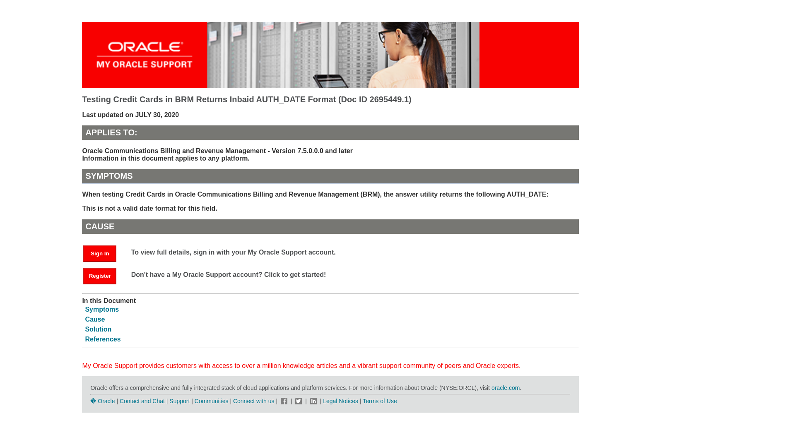  Describe the element at coordinates (103, 339) in the screenshot. I see `References` at that location.